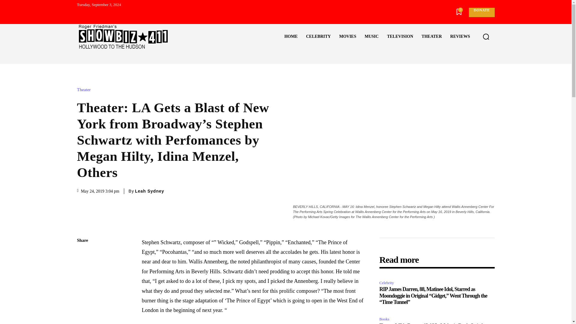 The height and width of the screenshot is (324, 576). Describe the element at coordinates (481, 12) in the screenshot. I see `Donate` at that location.